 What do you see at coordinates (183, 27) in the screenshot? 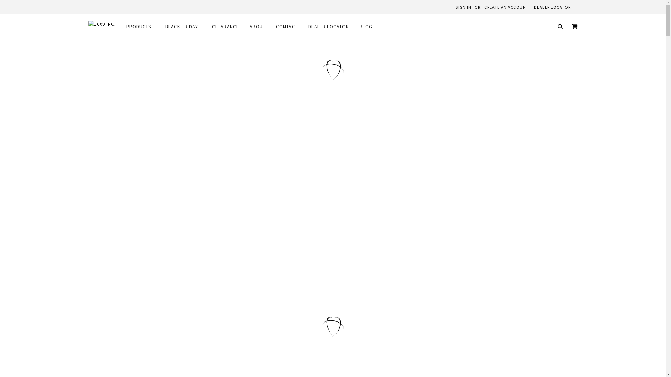
I see `BLACK FRIDAY` at bounding box center [183, 27].